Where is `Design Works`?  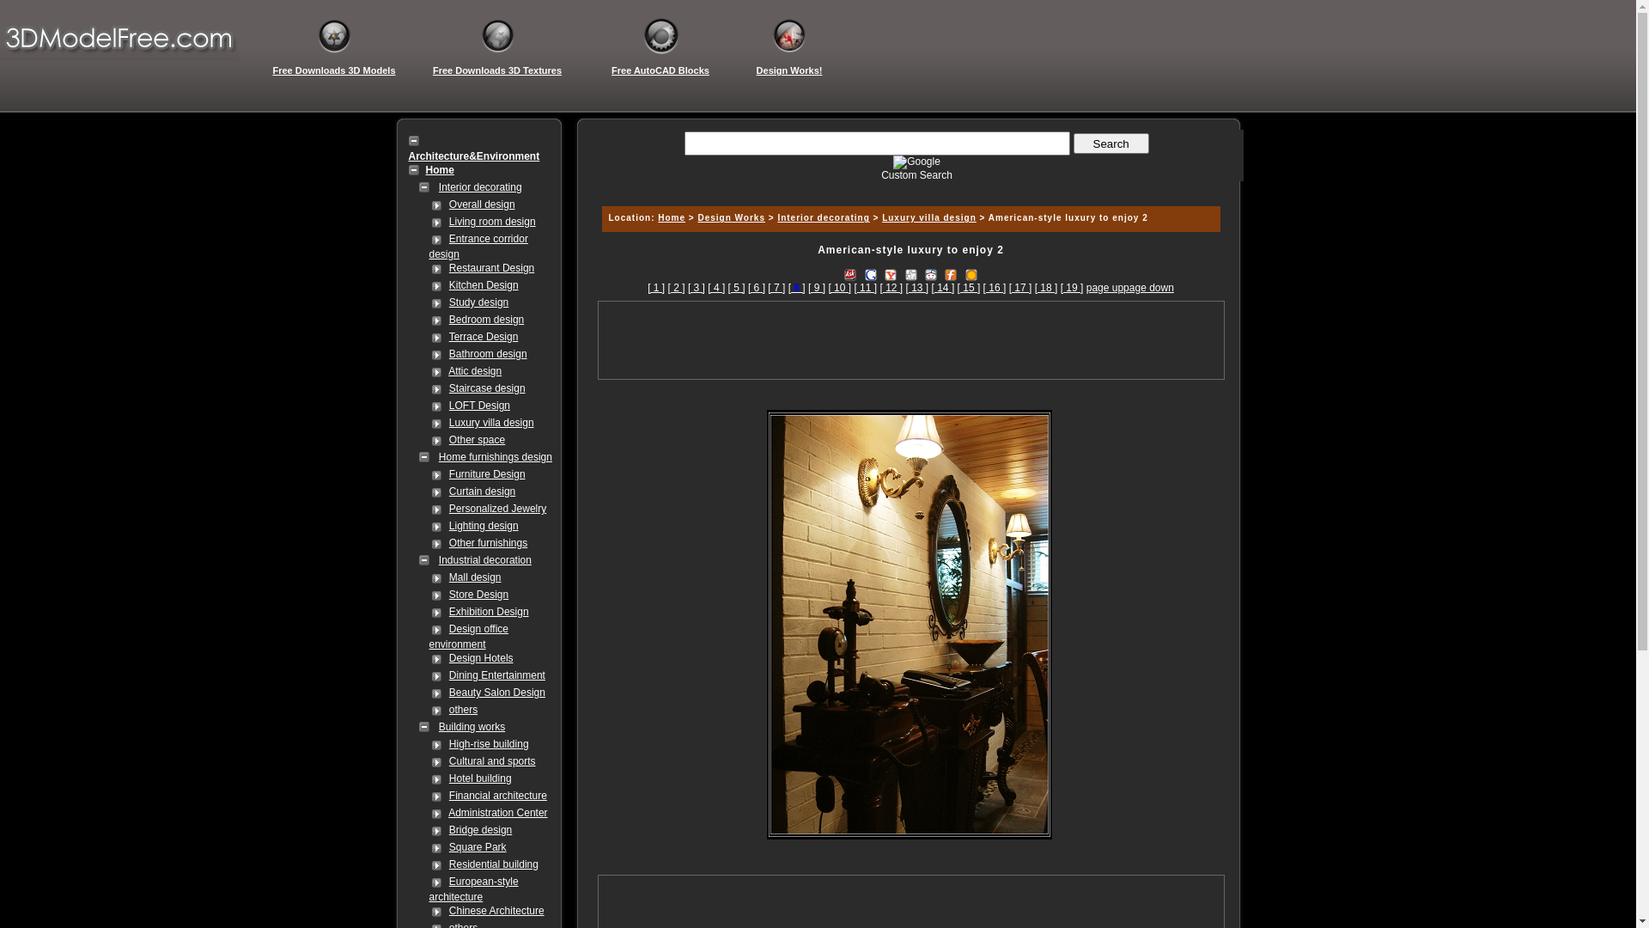
Design Works is located at coordinates (732, 218).